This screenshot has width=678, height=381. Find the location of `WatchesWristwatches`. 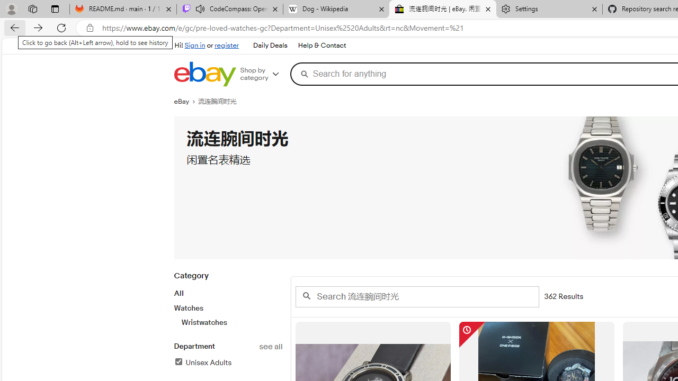

WatchesWristwatches is located at coordinates (228, 315).